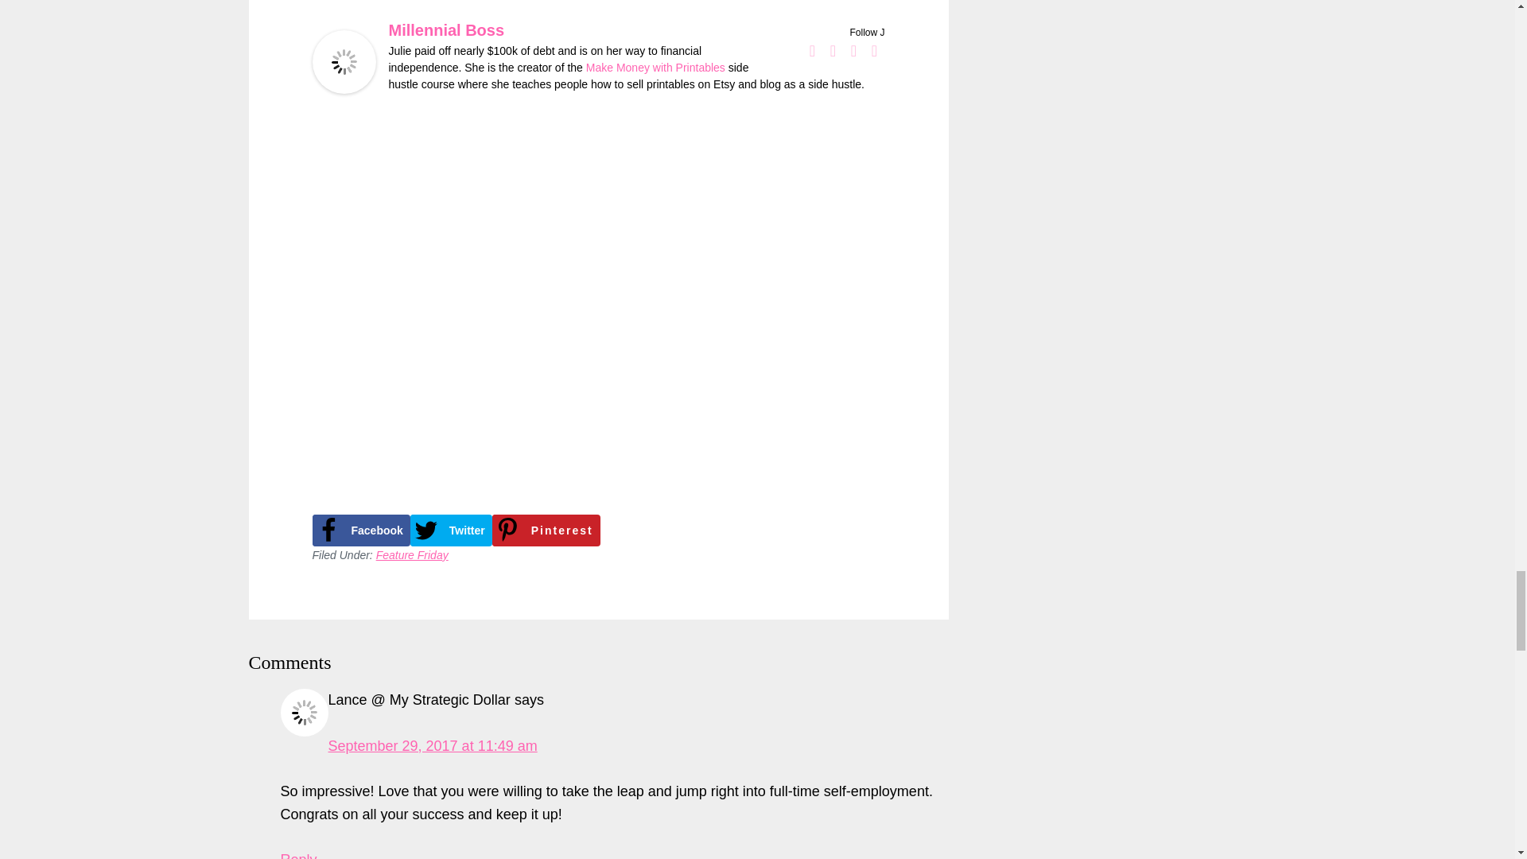 Image resolution: width=1527 pixels, height=859 pixels. Describe the element at coordinates (875, 50) in the screenshot. I see `Pinterest` at that location.